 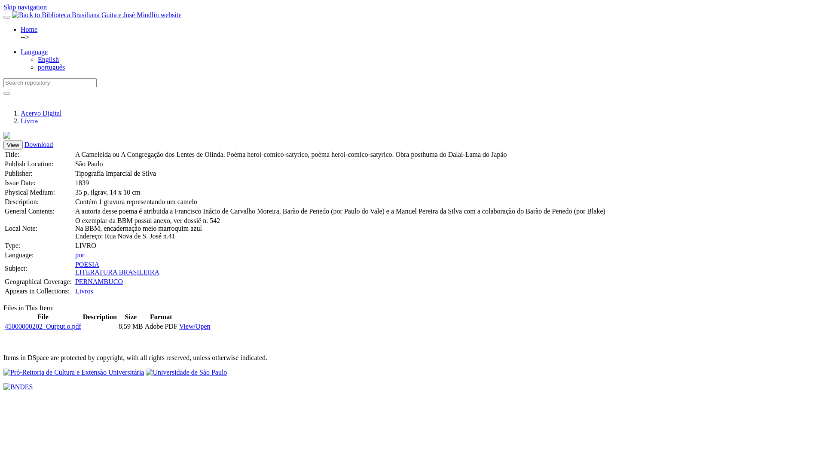 I want to click on POESIA, so click(x=87, y=264).